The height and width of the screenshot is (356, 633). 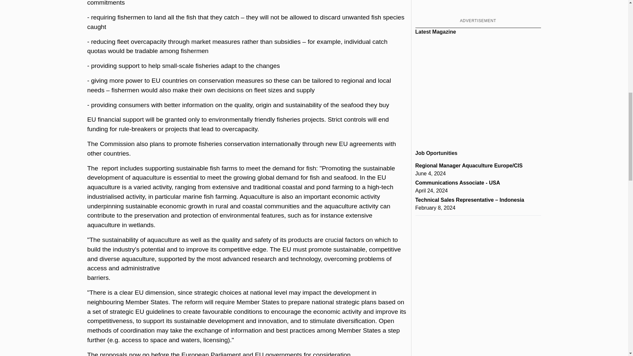 What do you see at coordinates (478, 8) in the screenshot?
I see `3rd party ad content` at bounding box center [478, 8].